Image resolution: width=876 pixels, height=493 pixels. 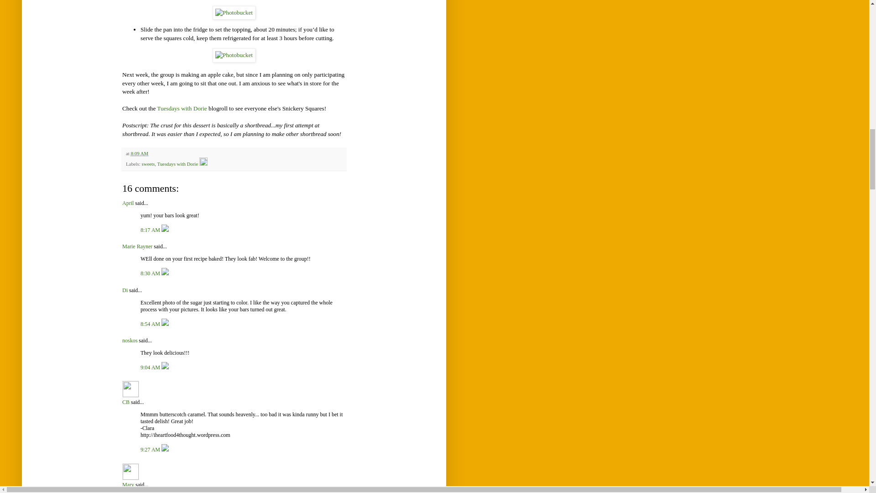 What do you see at coordinates (177, 164) in the screenshot?
I see `Tuesdays with Dorie` at bounding box center [177, 164].